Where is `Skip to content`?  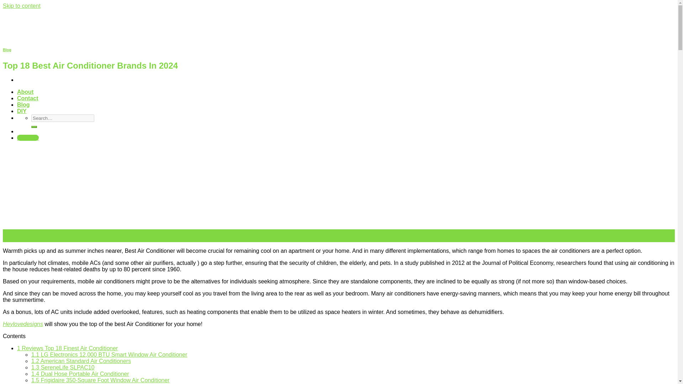
Skip to content is located at coordinates (21, 6).